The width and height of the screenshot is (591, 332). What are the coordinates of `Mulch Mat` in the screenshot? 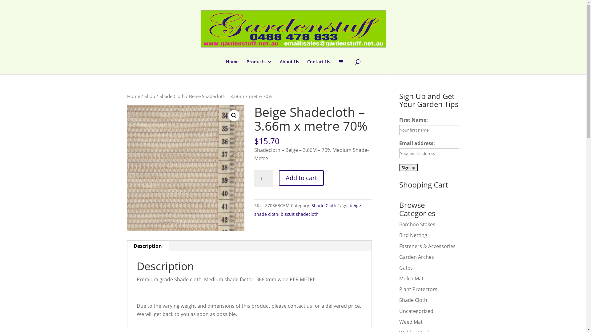 It's located at (411, 279).